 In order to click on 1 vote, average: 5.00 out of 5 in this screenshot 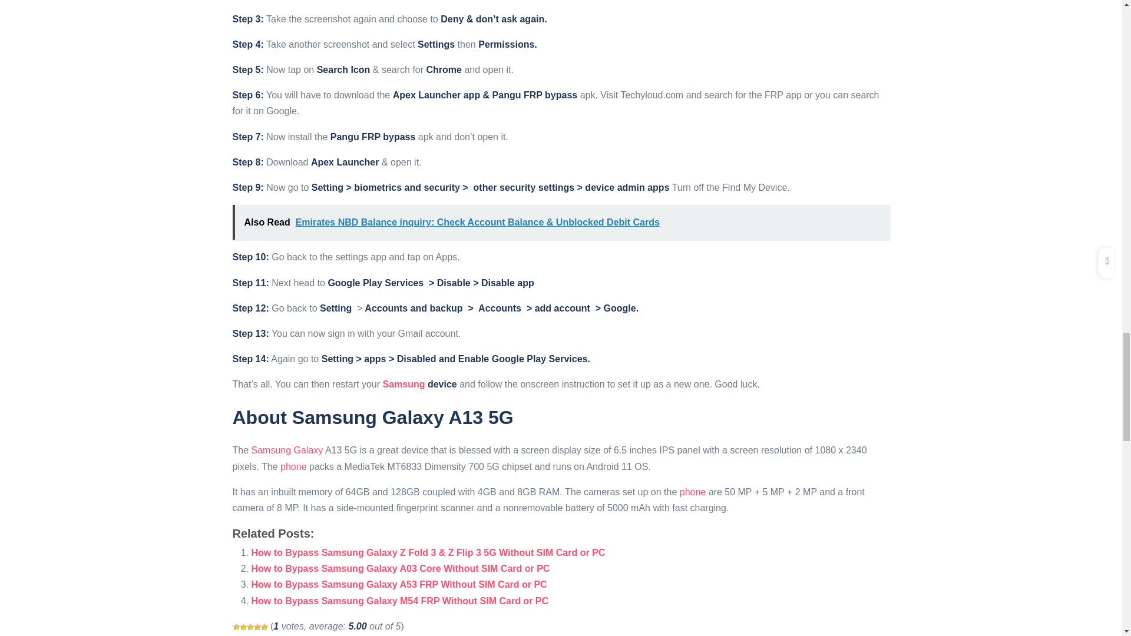, I will do `click(250, 627)`.